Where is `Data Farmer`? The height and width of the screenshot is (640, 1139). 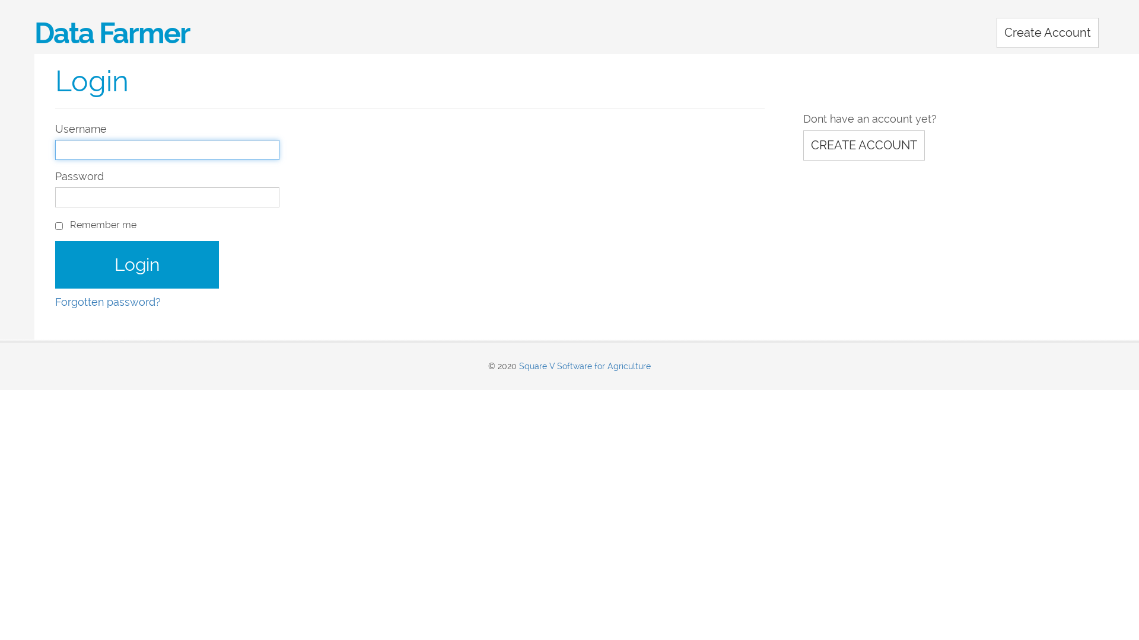 Data Farmer is located at coordinates (377, 33).